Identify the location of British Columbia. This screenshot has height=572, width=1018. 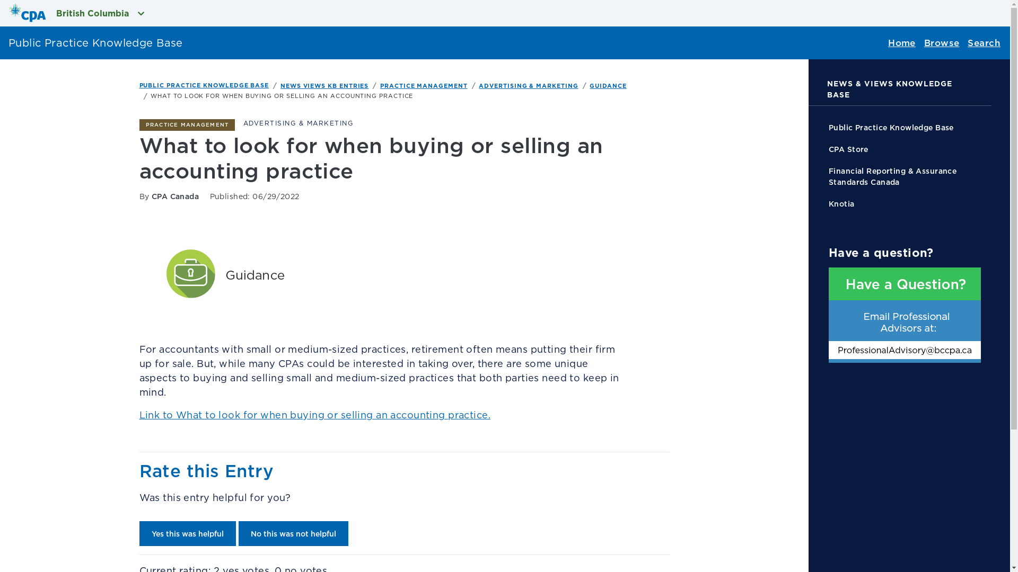
(72, 13).